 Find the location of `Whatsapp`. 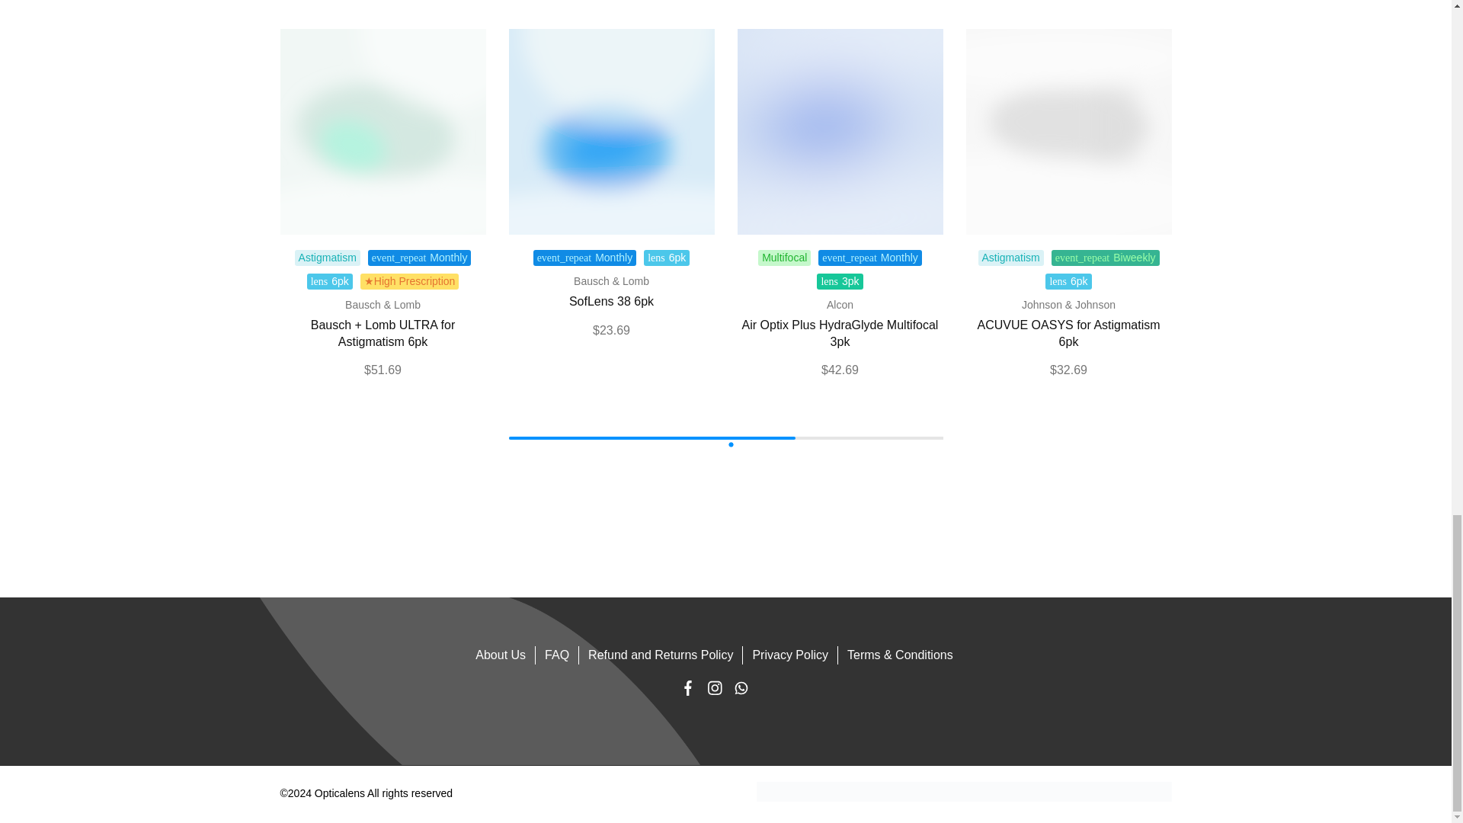

Whatsapp is located at coordinates (741, 690).